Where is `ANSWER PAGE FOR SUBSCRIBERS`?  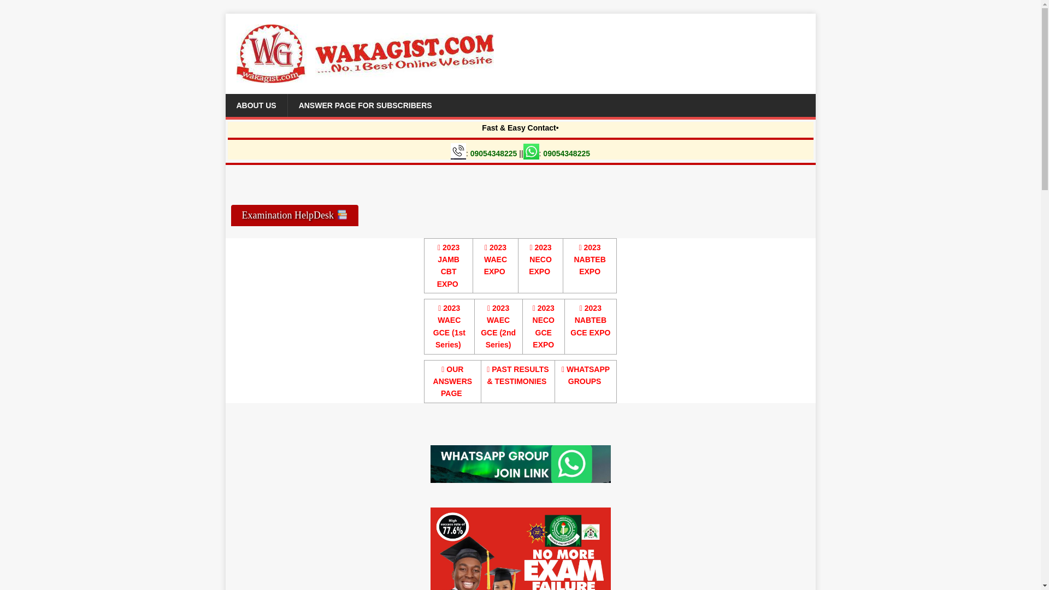
ANSWER PAGE FOR SUBSCRIBERS is located at coordinates (365, 105).